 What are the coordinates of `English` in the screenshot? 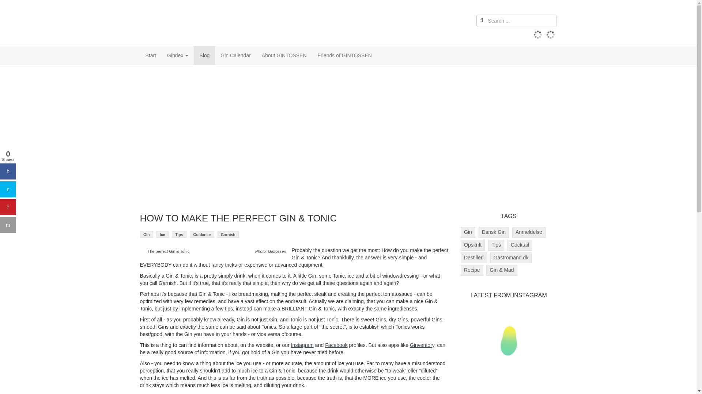 It's located at (551, 34).